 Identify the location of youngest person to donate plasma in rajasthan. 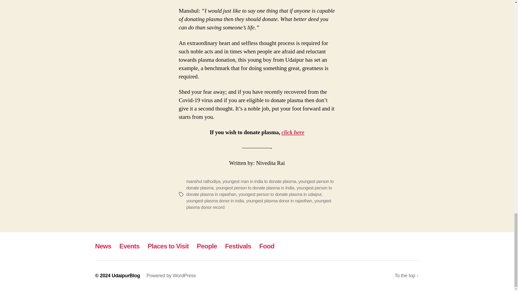
(259, 191).